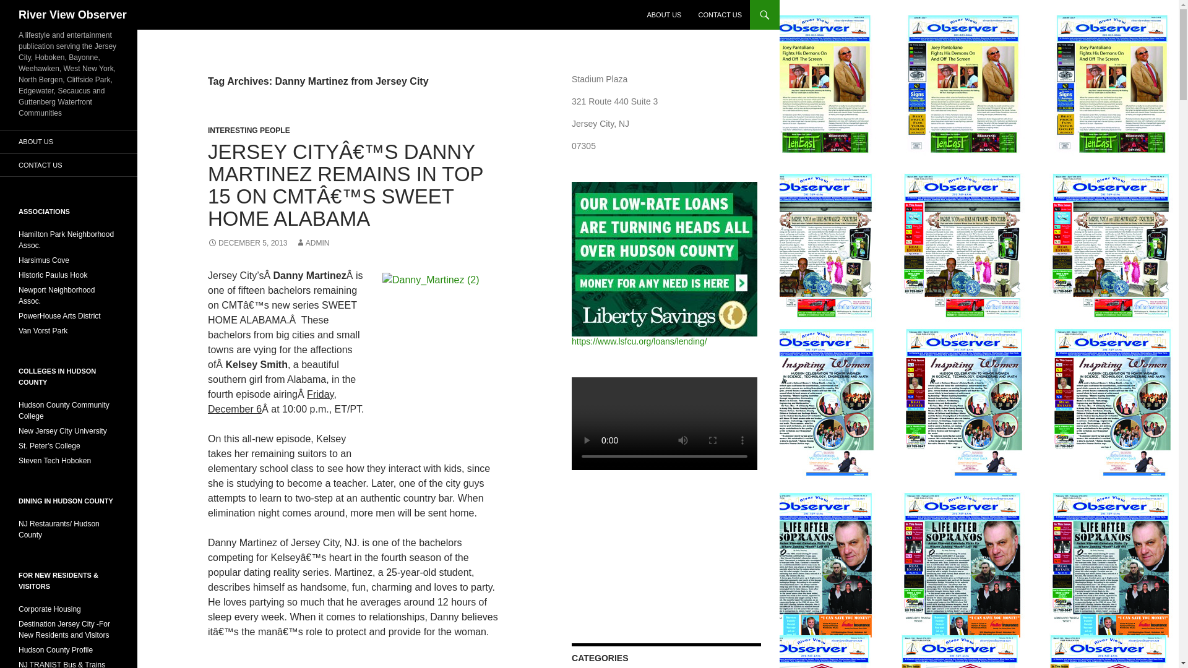 This screenshot has width=1188, height=668. What do you see at coordinates (313, 242) in the screenshot?
I see `ADMIN` at bounding box center [313, 242].